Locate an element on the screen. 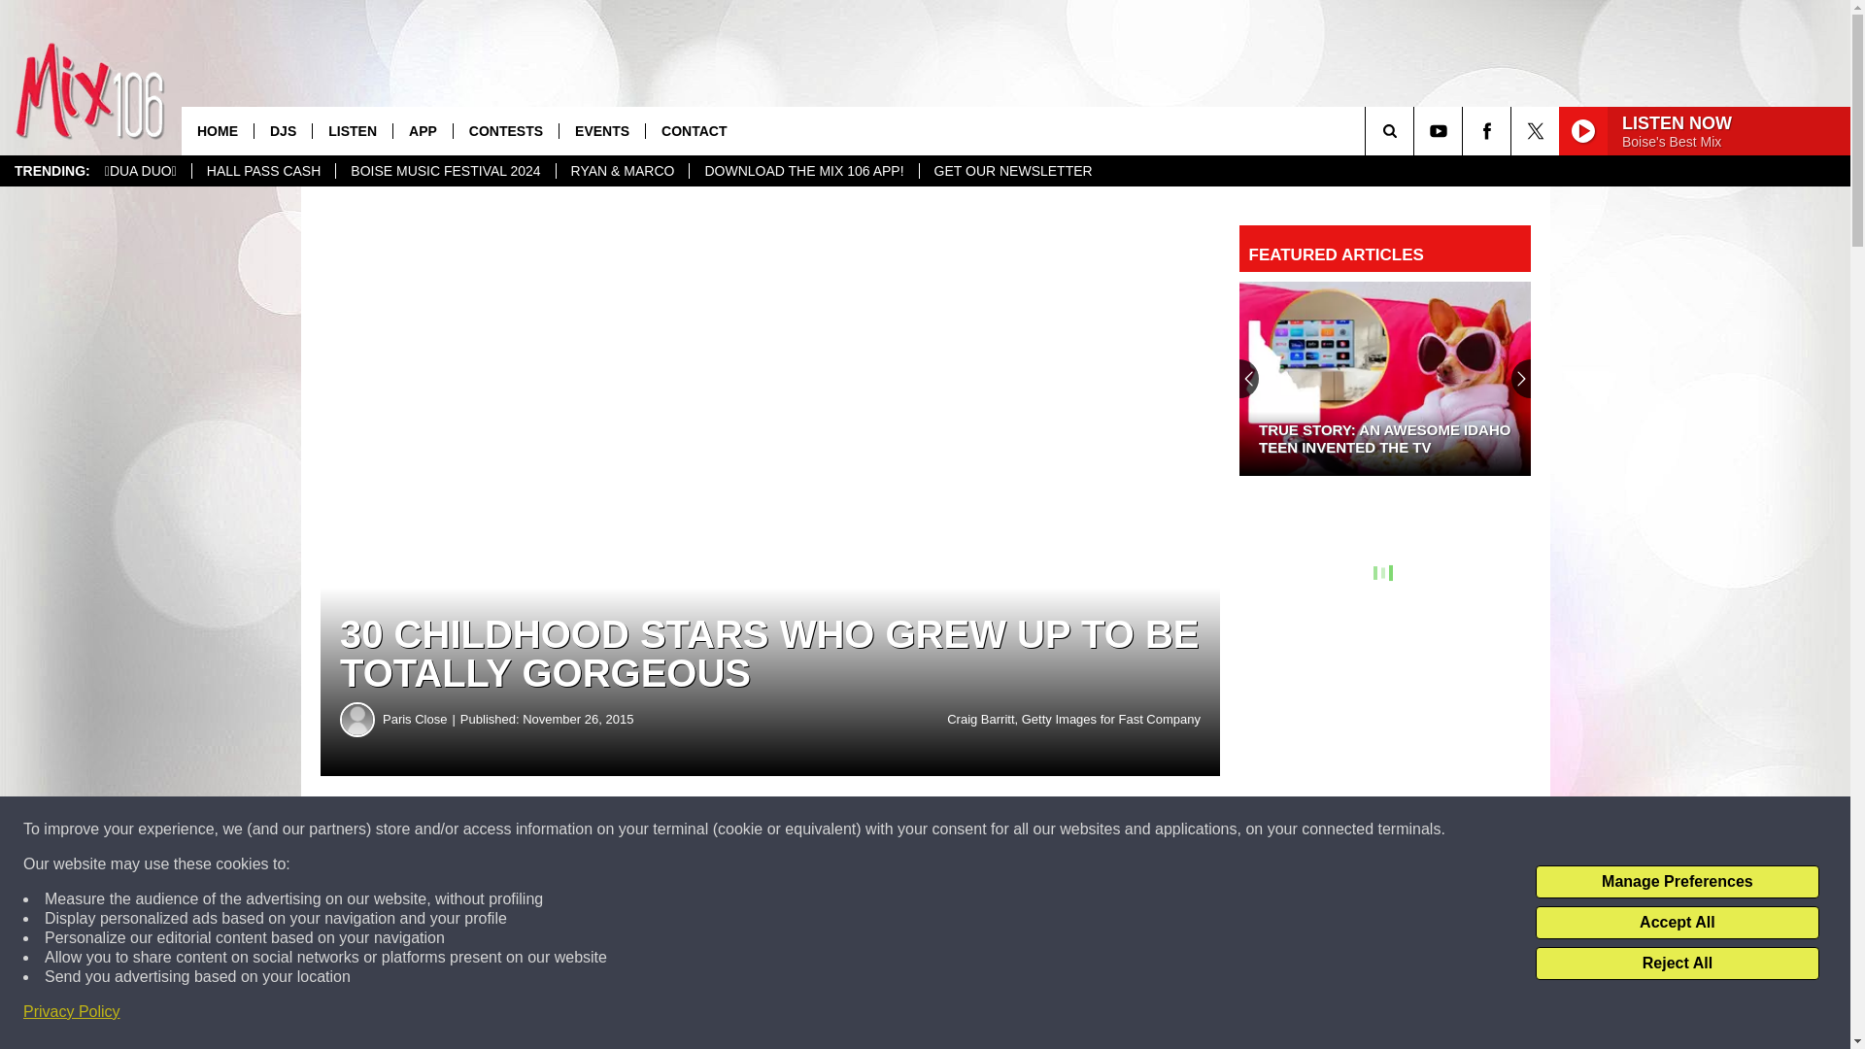 The image size is (1865, 1049). Reject All is located at coordinates (1677, 964).